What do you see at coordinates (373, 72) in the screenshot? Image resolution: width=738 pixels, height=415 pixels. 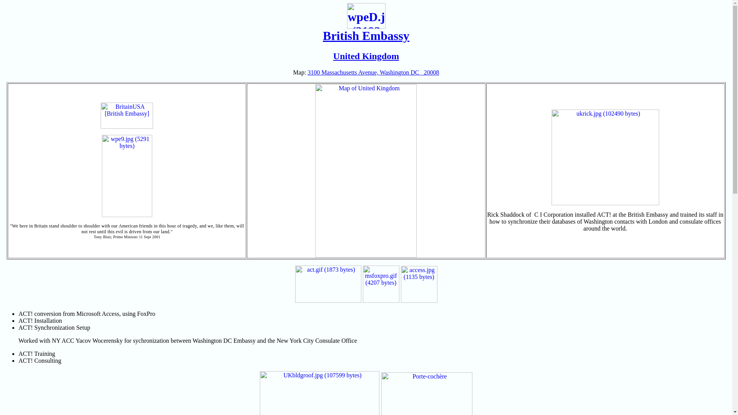 I see `3100 Massachusetts Avenue, Washington DC   20008` at bounding box center [373, 72].